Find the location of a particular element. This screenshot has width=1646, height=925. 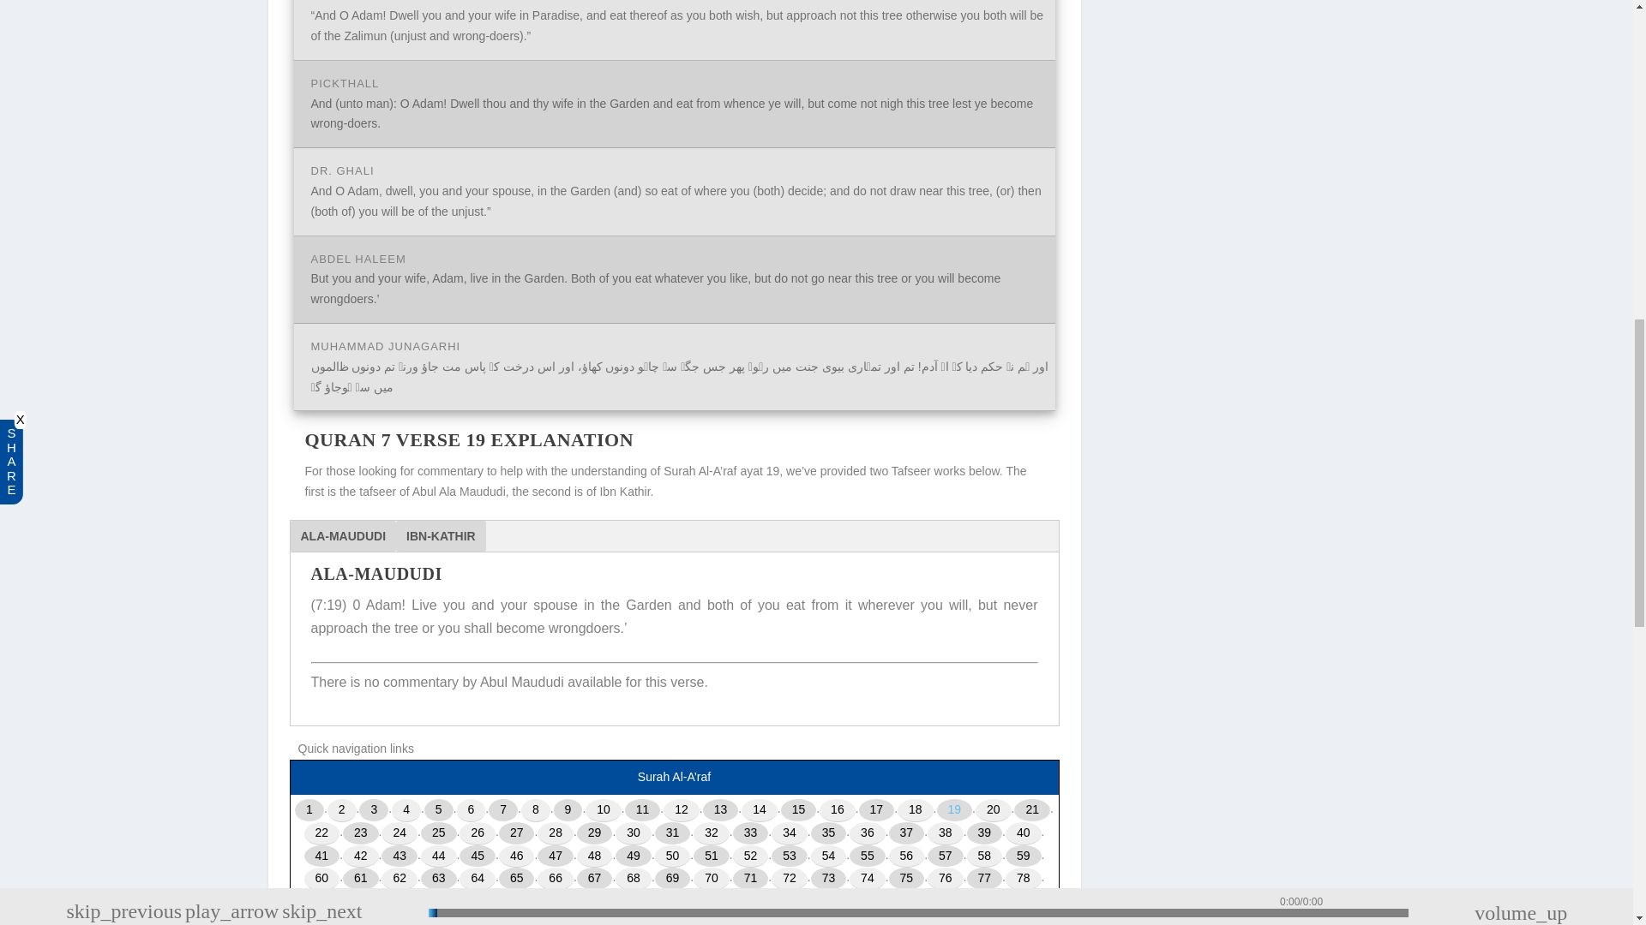

IBN-KATHIR is located at coordinates (441, 536).